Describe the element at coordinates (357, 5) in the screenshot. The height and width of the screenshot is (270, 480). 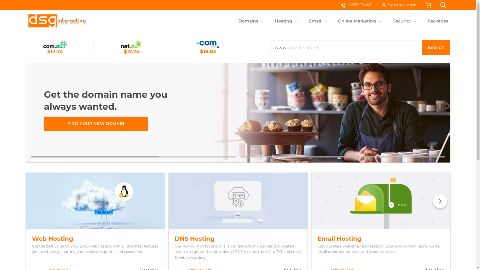
I see `+38761534949` at that location.